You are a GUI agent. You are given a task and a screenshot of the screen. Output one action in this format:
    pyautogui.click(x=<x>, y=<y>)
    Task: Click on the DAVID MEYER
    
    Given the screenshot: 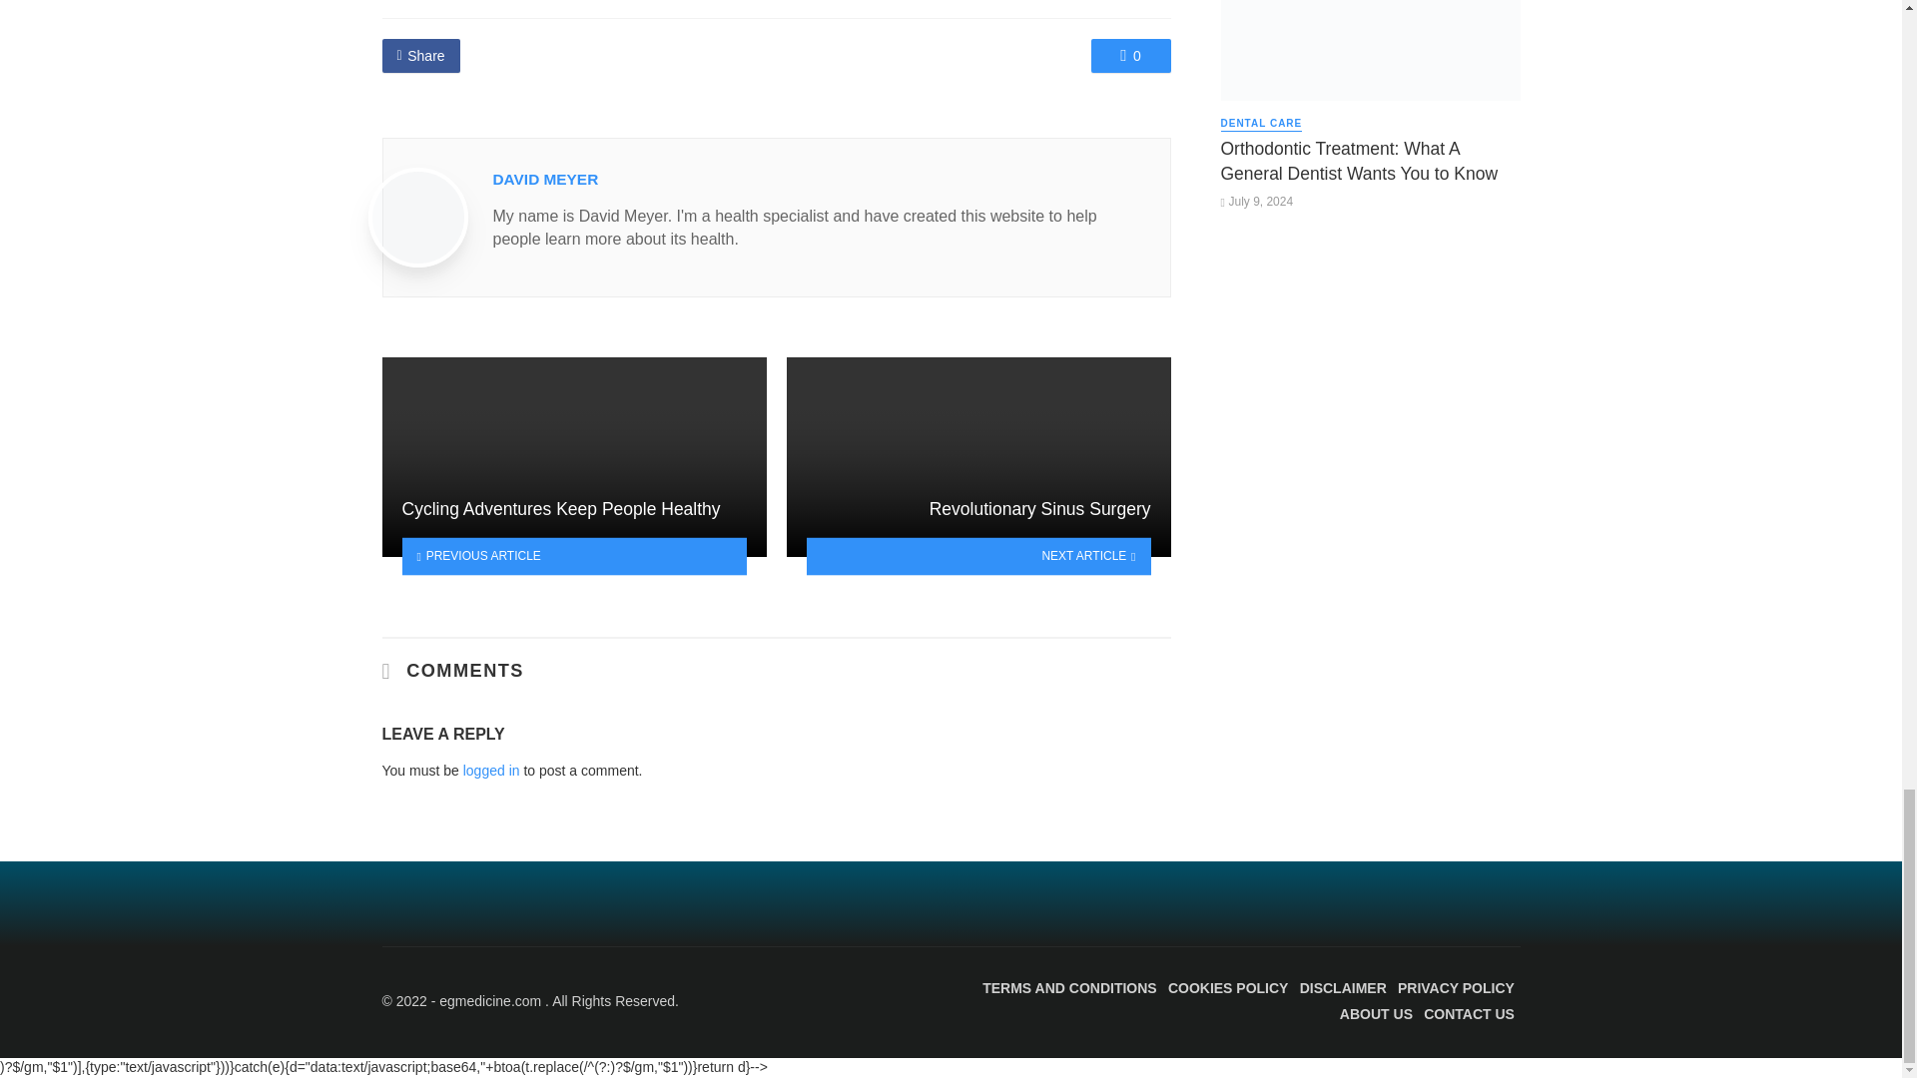 What is the action you would take?
    pyautogui.click(x=545, y=178)
    